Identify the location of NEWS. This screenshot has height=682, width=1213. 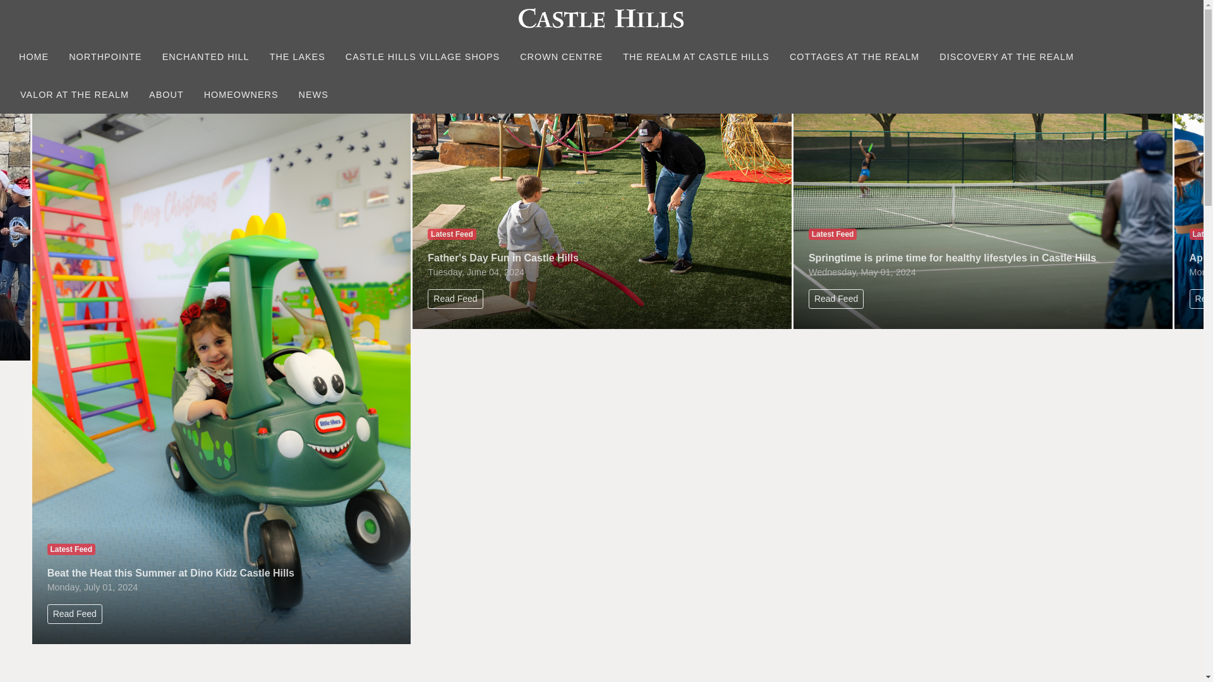
(313, 95).